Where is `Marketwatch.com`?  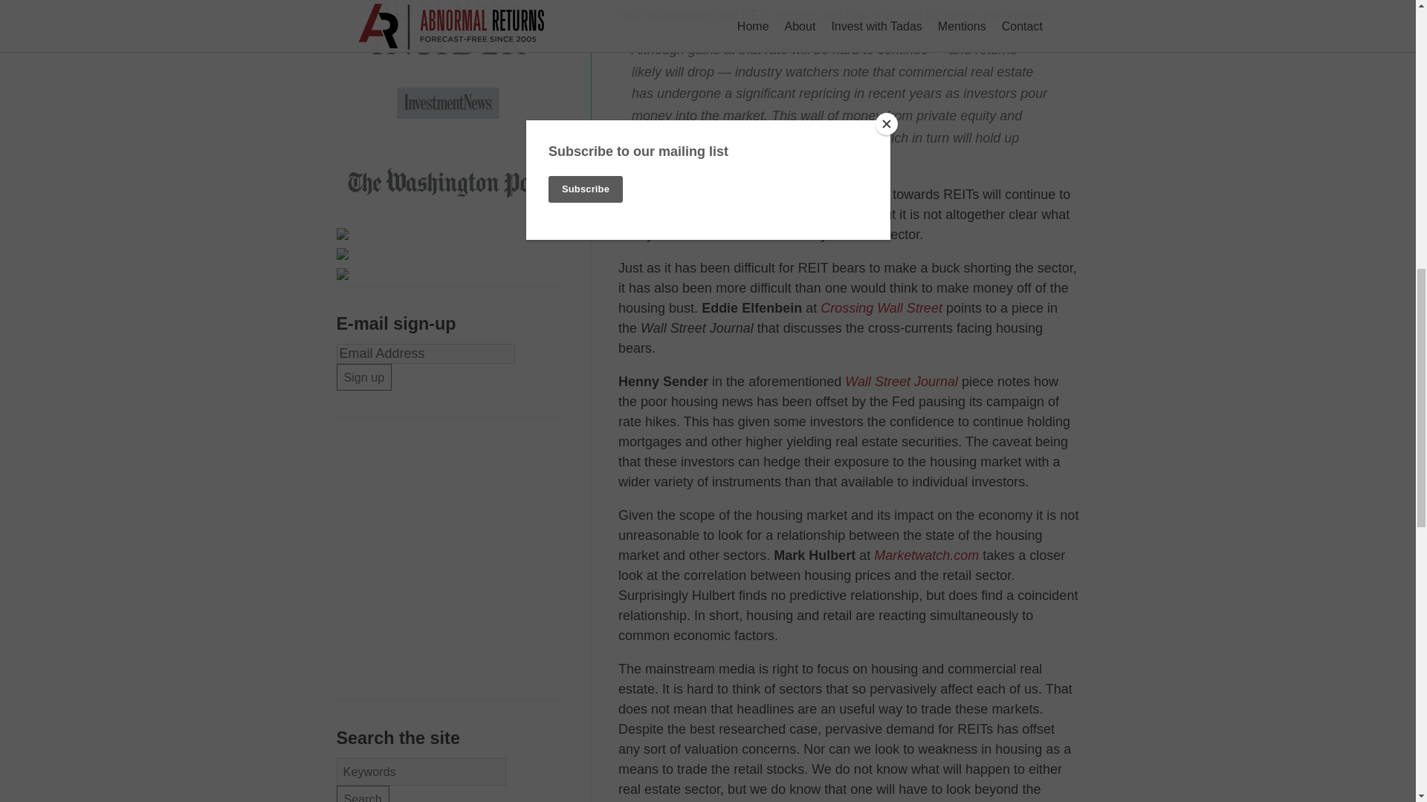 Marketwatch.com is located at coordinates (926, 555).